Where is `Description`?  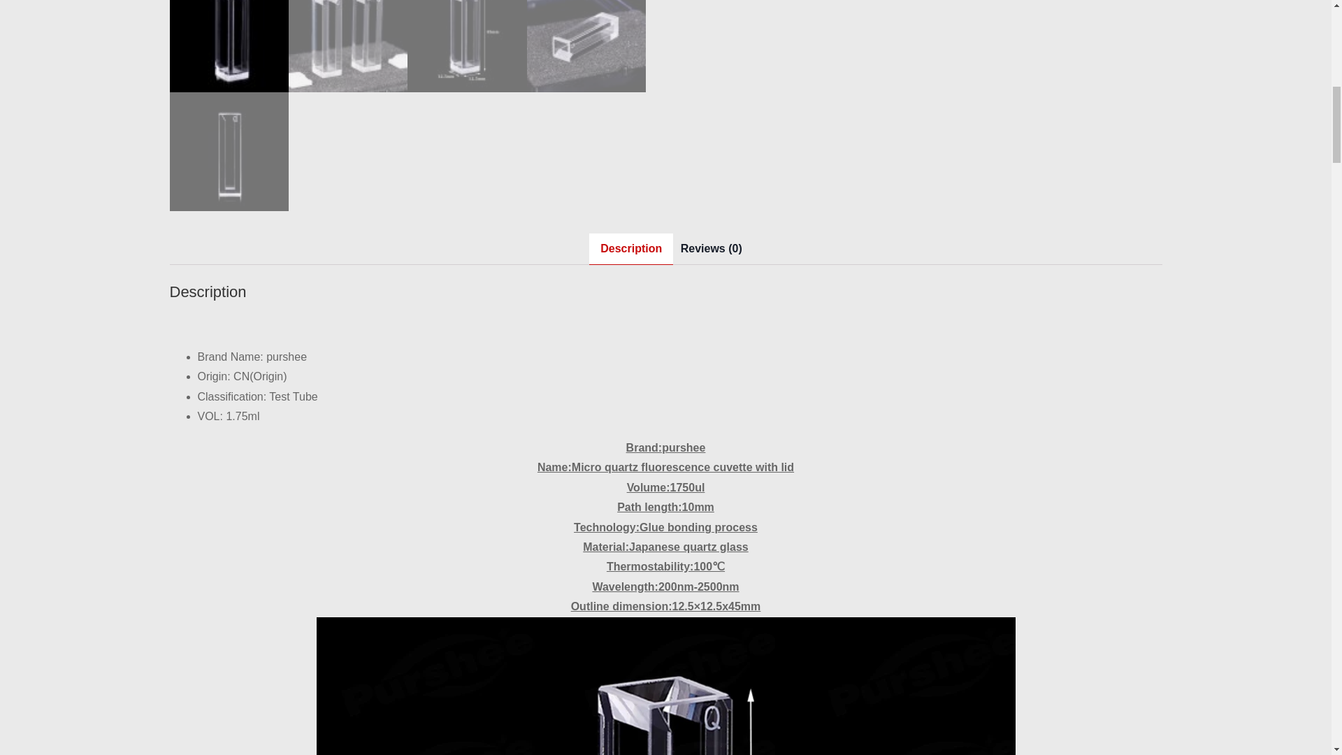 Description is located at coordinates (630, 249).